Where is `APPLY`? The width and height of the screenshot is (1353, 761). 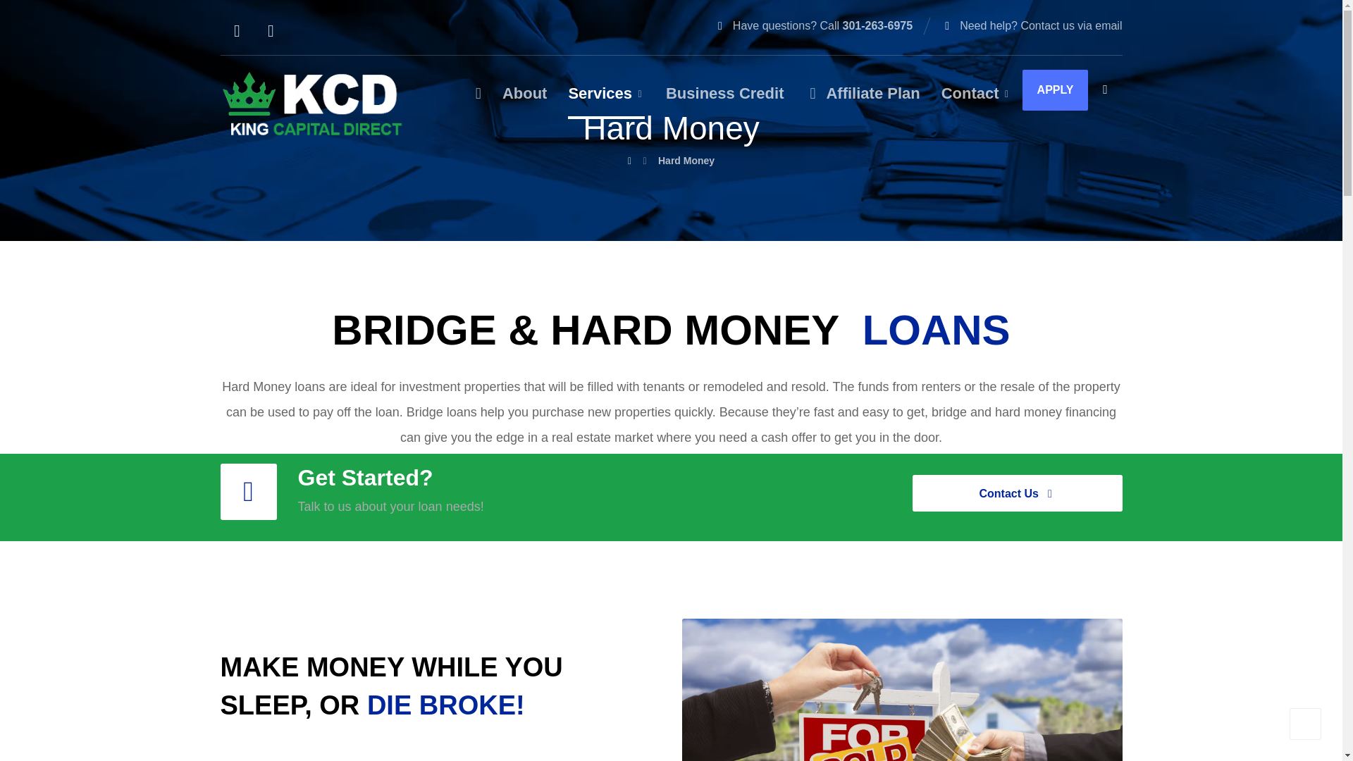 APPLY is located at coordinates (1056, 90).